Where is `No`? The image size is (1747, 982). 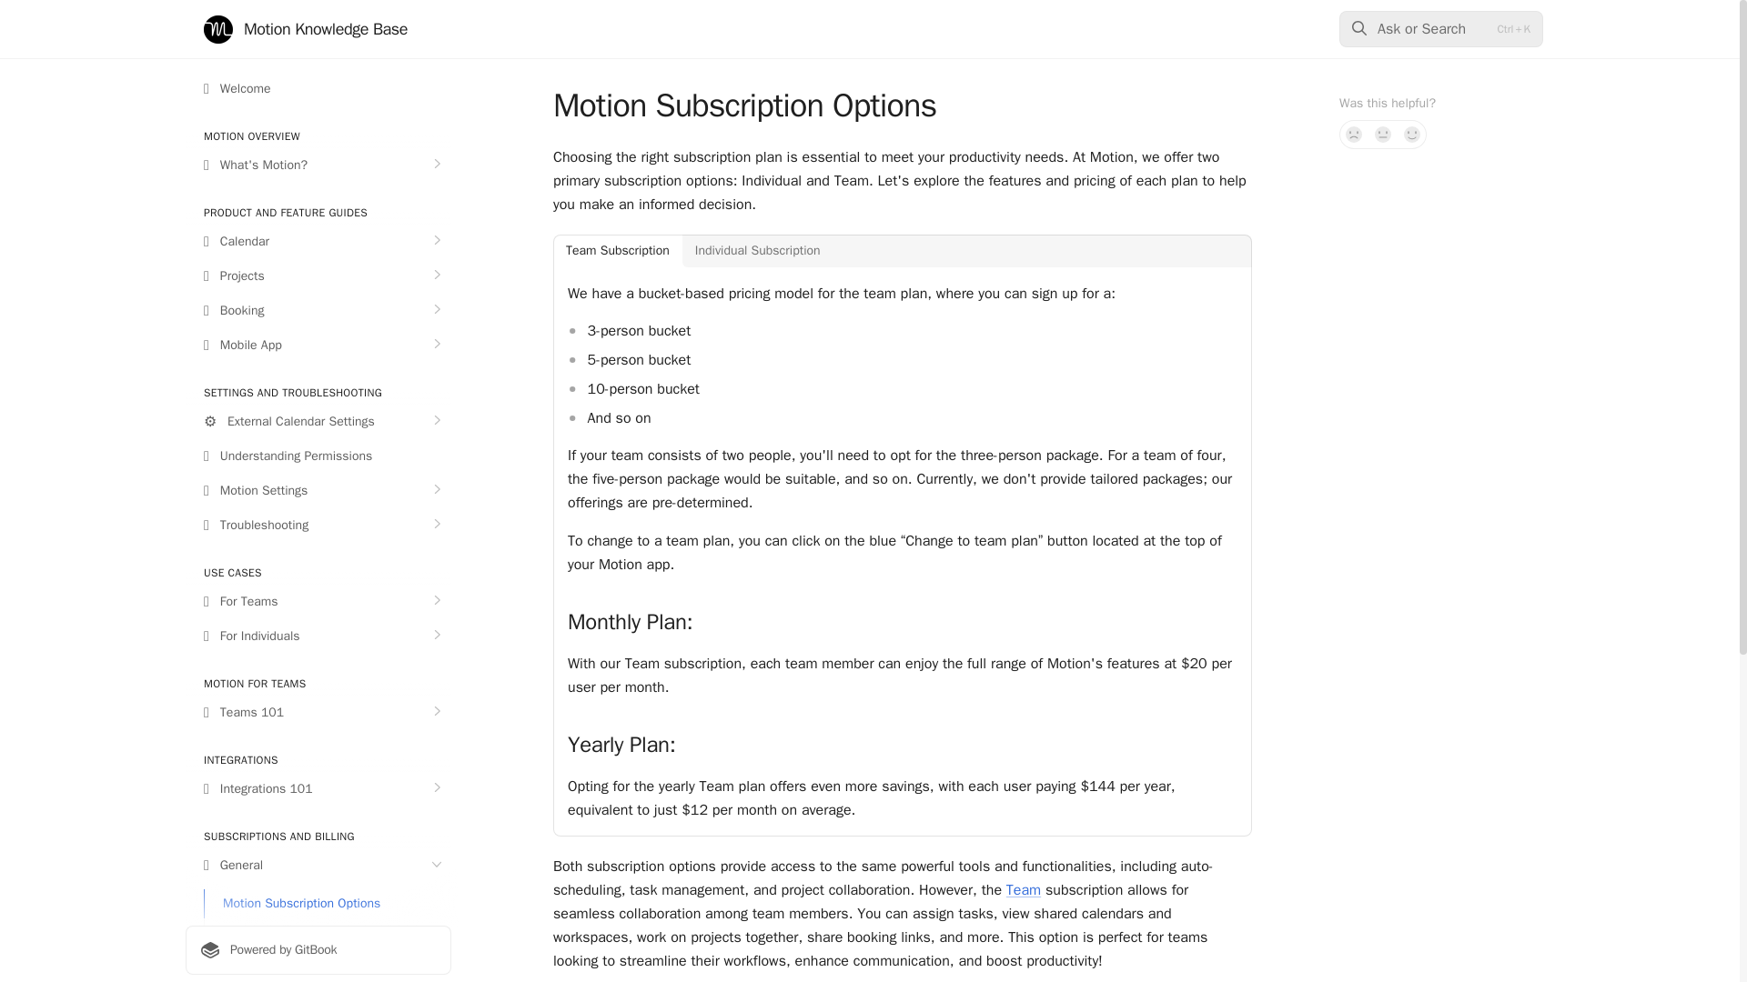
No is located at coordinates (1354, 135).